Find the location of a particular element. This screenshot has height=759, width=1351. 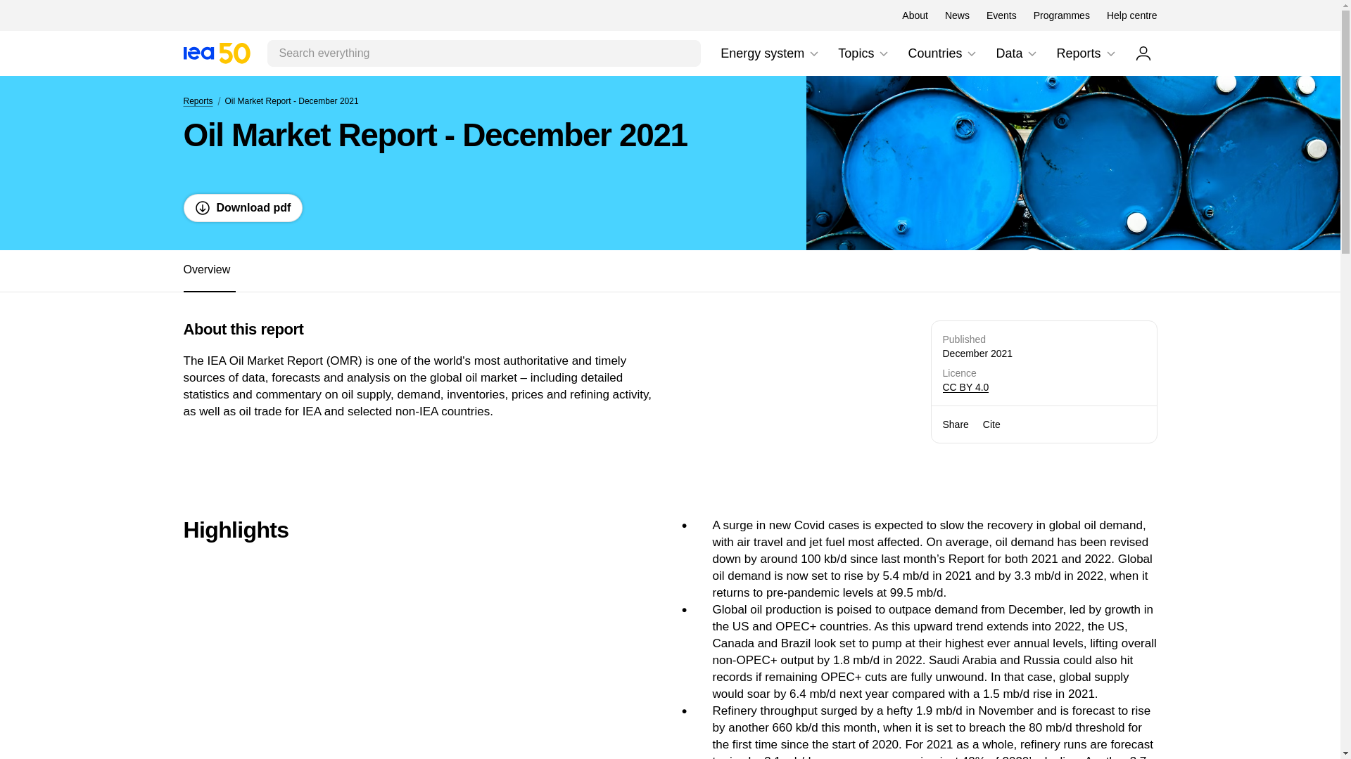

About is located at coordinates (669, 271).